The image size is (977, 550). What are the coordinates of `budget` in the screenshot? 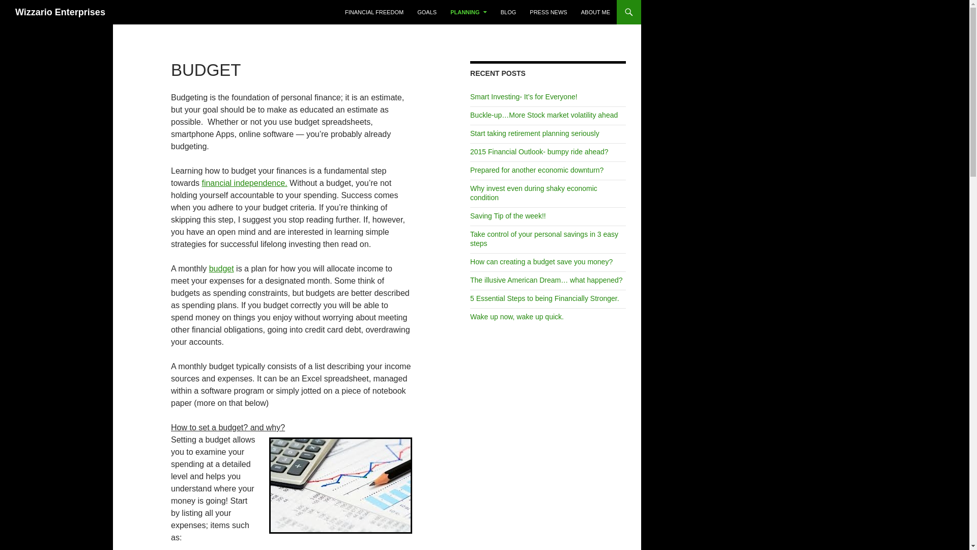 It's located at (221, 268).